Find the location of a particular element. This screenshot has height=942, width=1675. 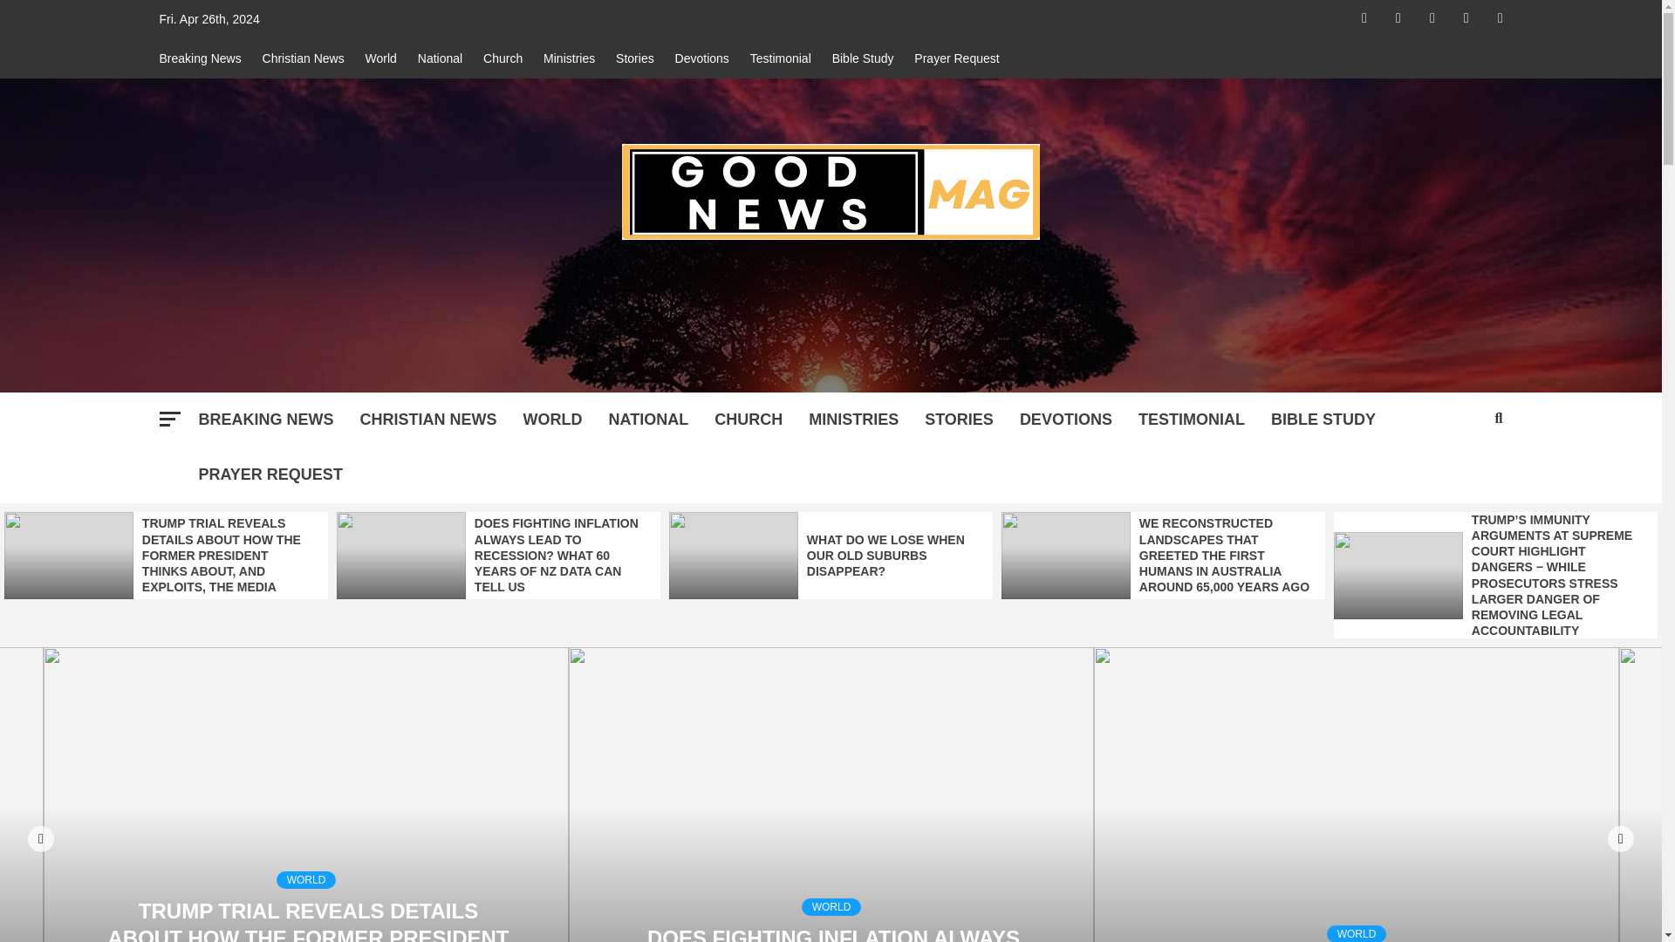

World is located at coordinates (380, 58).